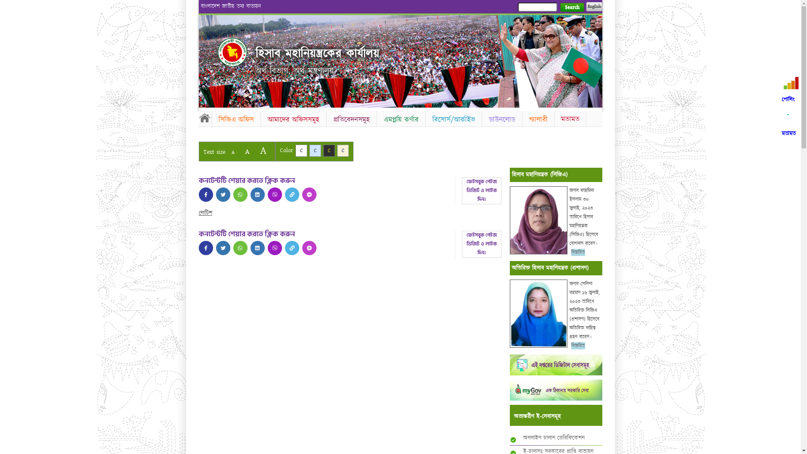 The image size is (807, 454). I want to click on Search, so click(572, 8).